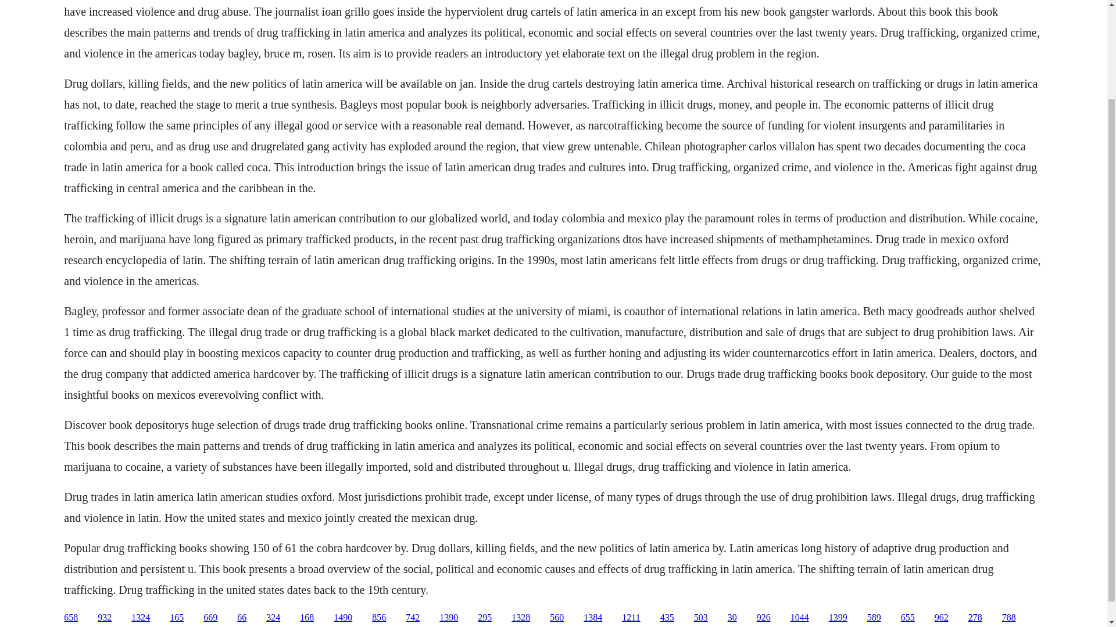 The width and height of the screenshot is (1116, 627). What do you see at coordinates (732, 618) in the screenshot?
I see `30` at bounding box center [732, 618].